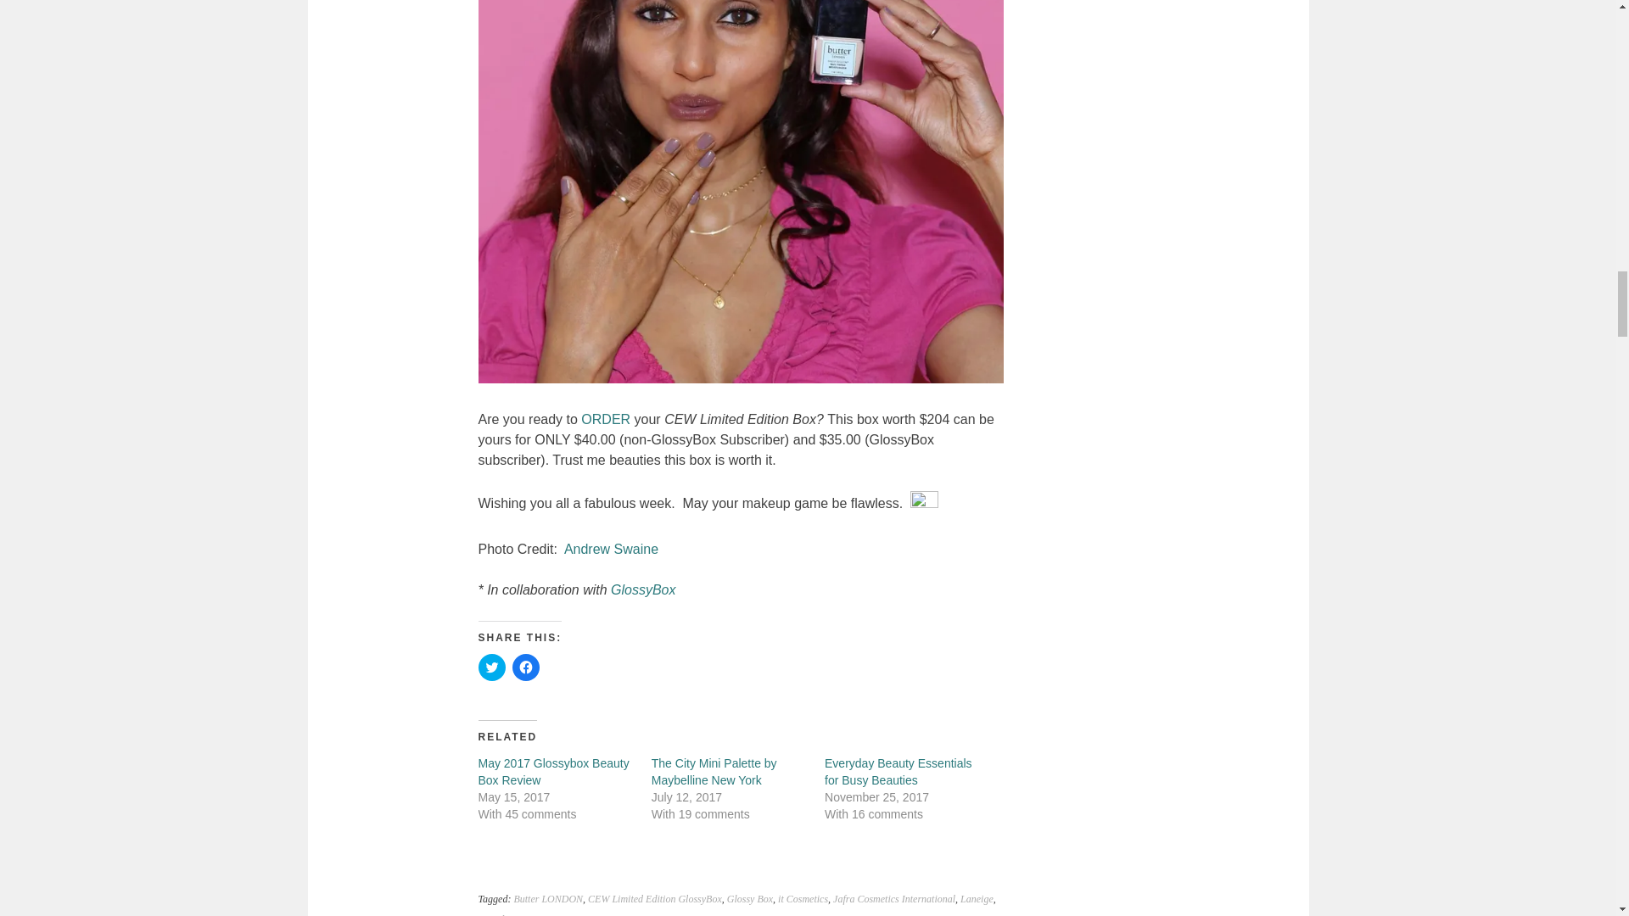  I want to click on Butter LONDON, so click(548, 899).